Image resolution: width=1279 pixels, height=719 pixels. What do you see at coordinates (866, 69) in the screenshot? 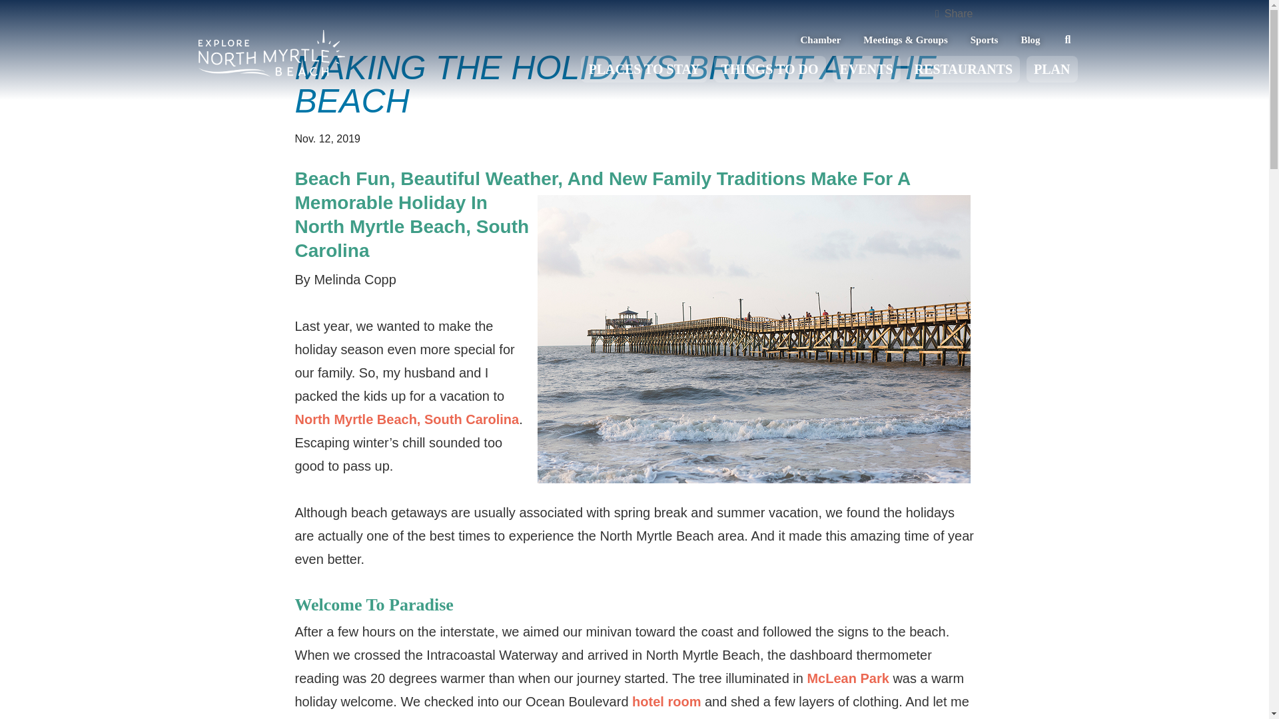
I see `EVENTS` at bounding box center [866, 69].